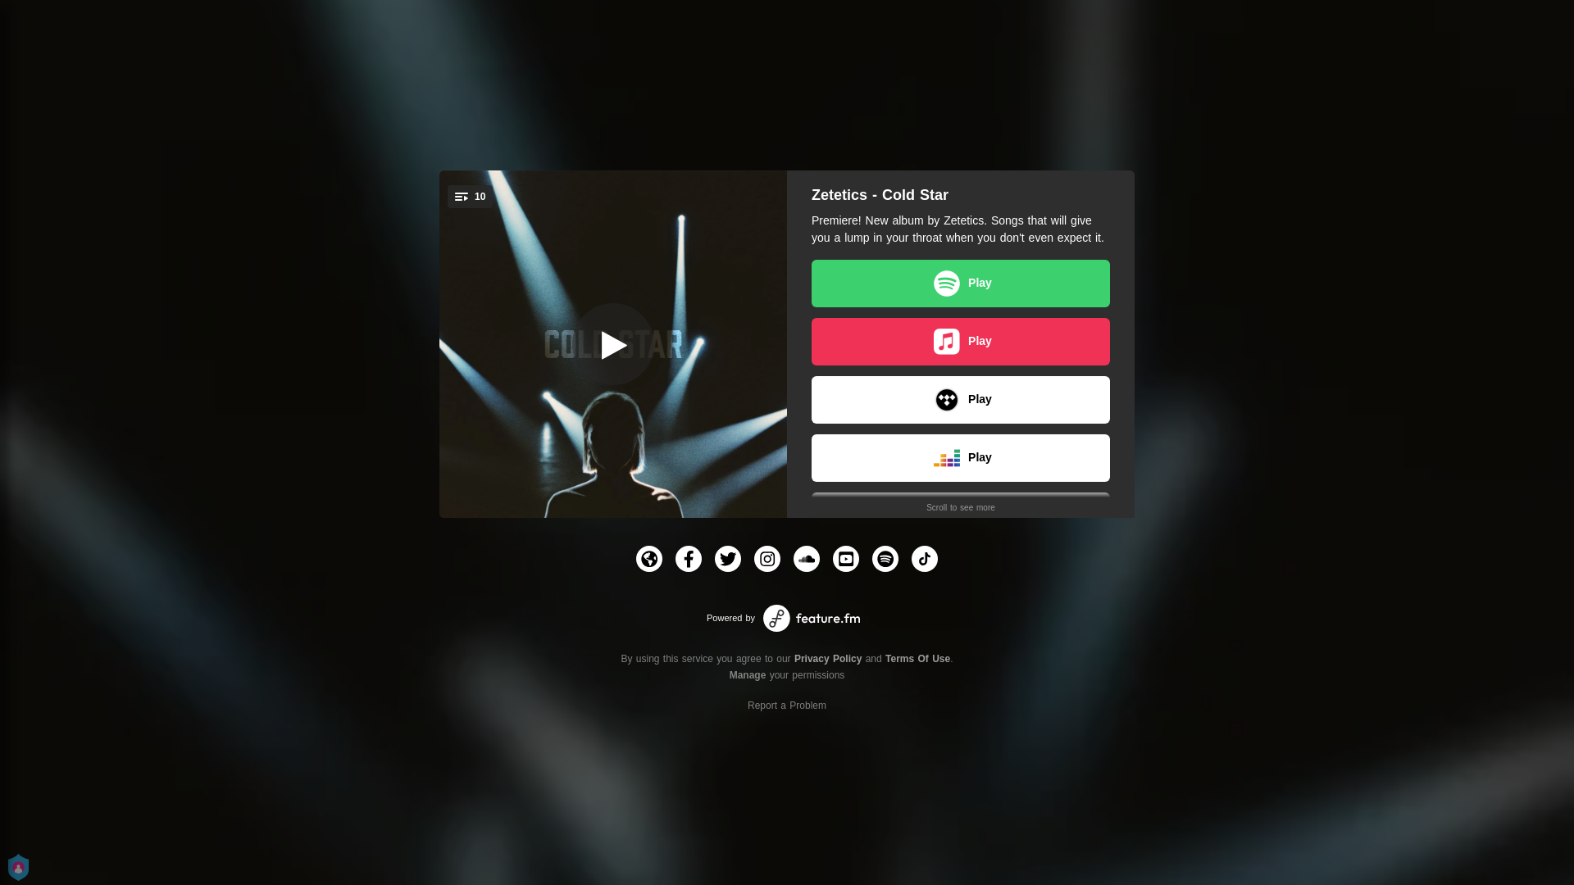 The width and height of the screenshot is (1574, 885). I want to click on Play, so click(961, 633).